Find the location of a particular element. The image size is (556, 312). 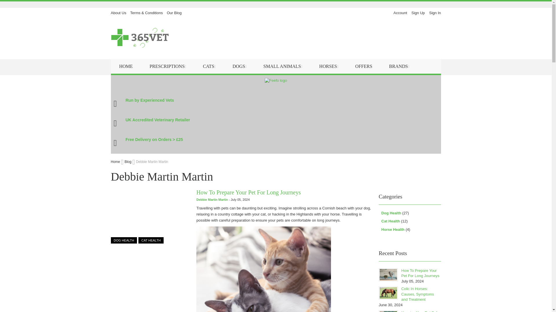

Our Blog is located at coordinates (174, 13).